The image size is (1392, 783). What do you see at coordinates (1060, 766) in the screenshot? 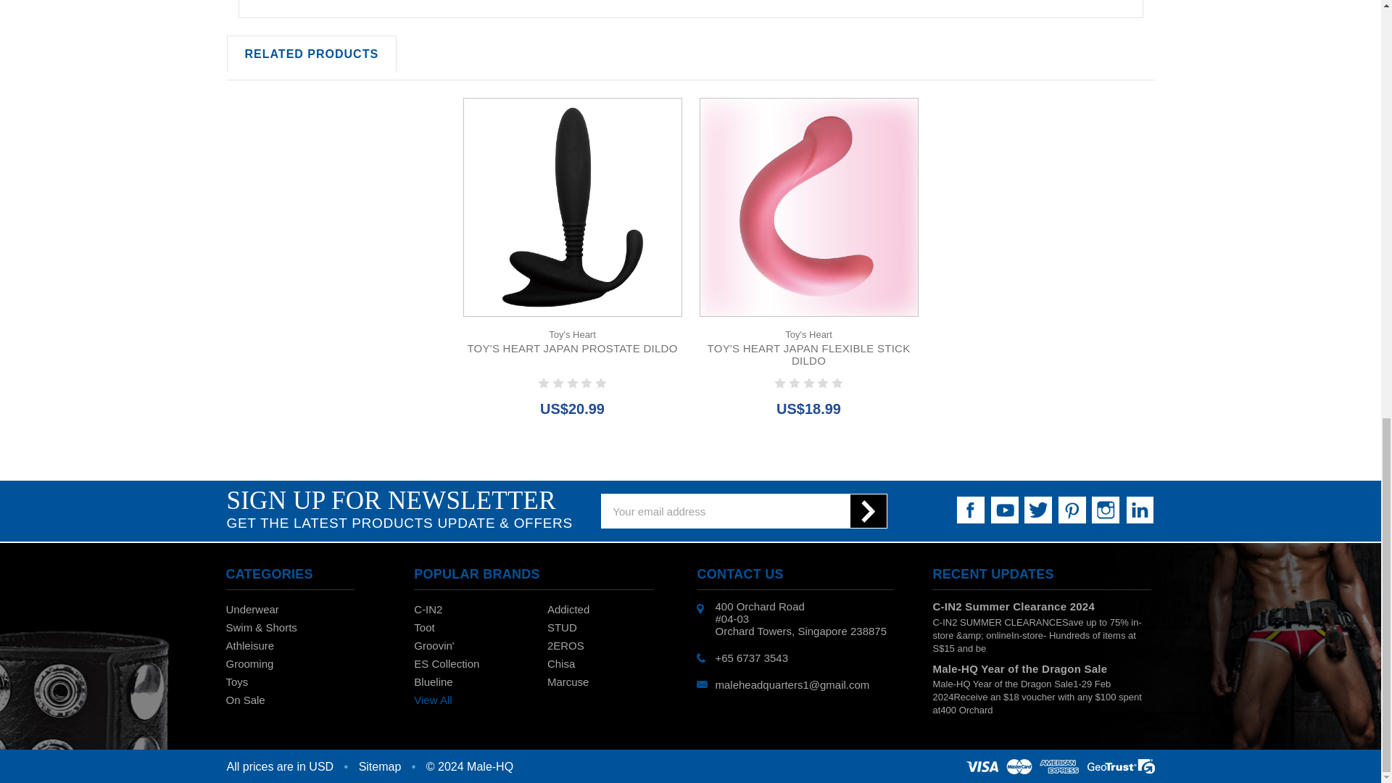
I see `GeoTrust` at bounding box center [1060, 766].